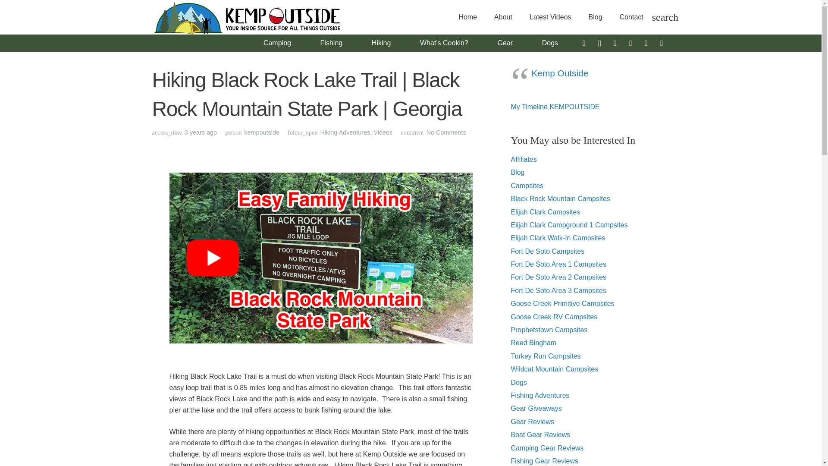 The height and width of the screenshot is (466, 828). I want to click on No Comments, so click(446, 132).